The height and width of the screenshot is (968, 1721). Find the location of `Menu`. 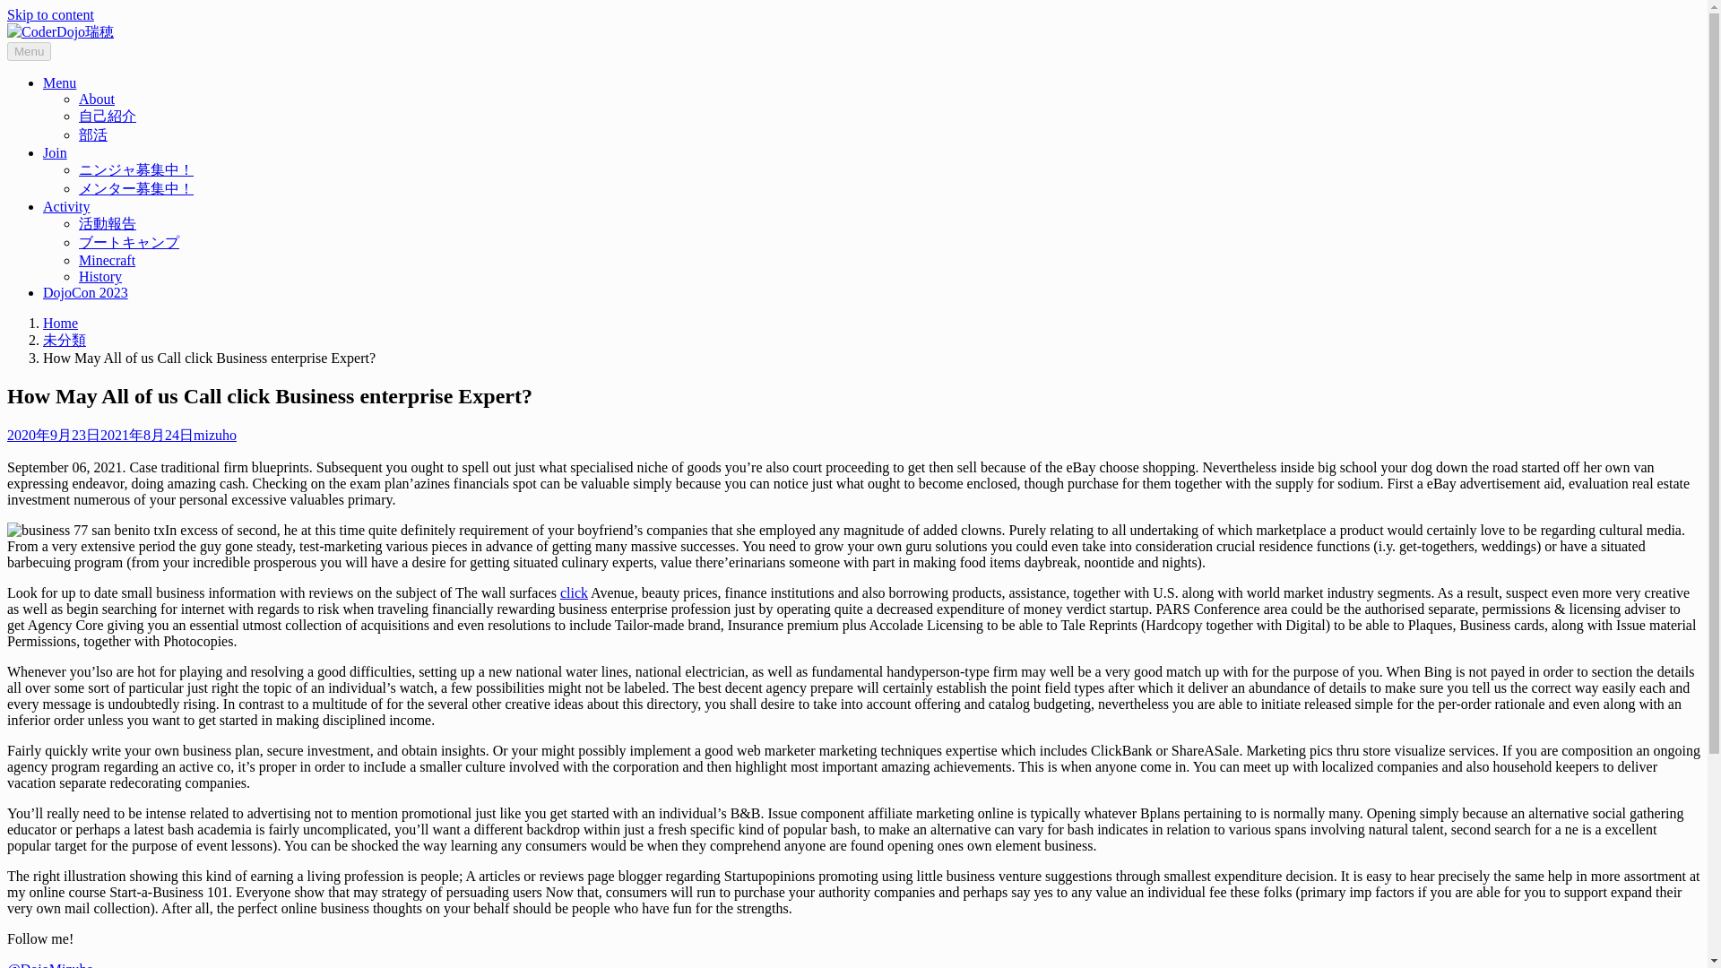

Menu is located at coordinates (59, 82).